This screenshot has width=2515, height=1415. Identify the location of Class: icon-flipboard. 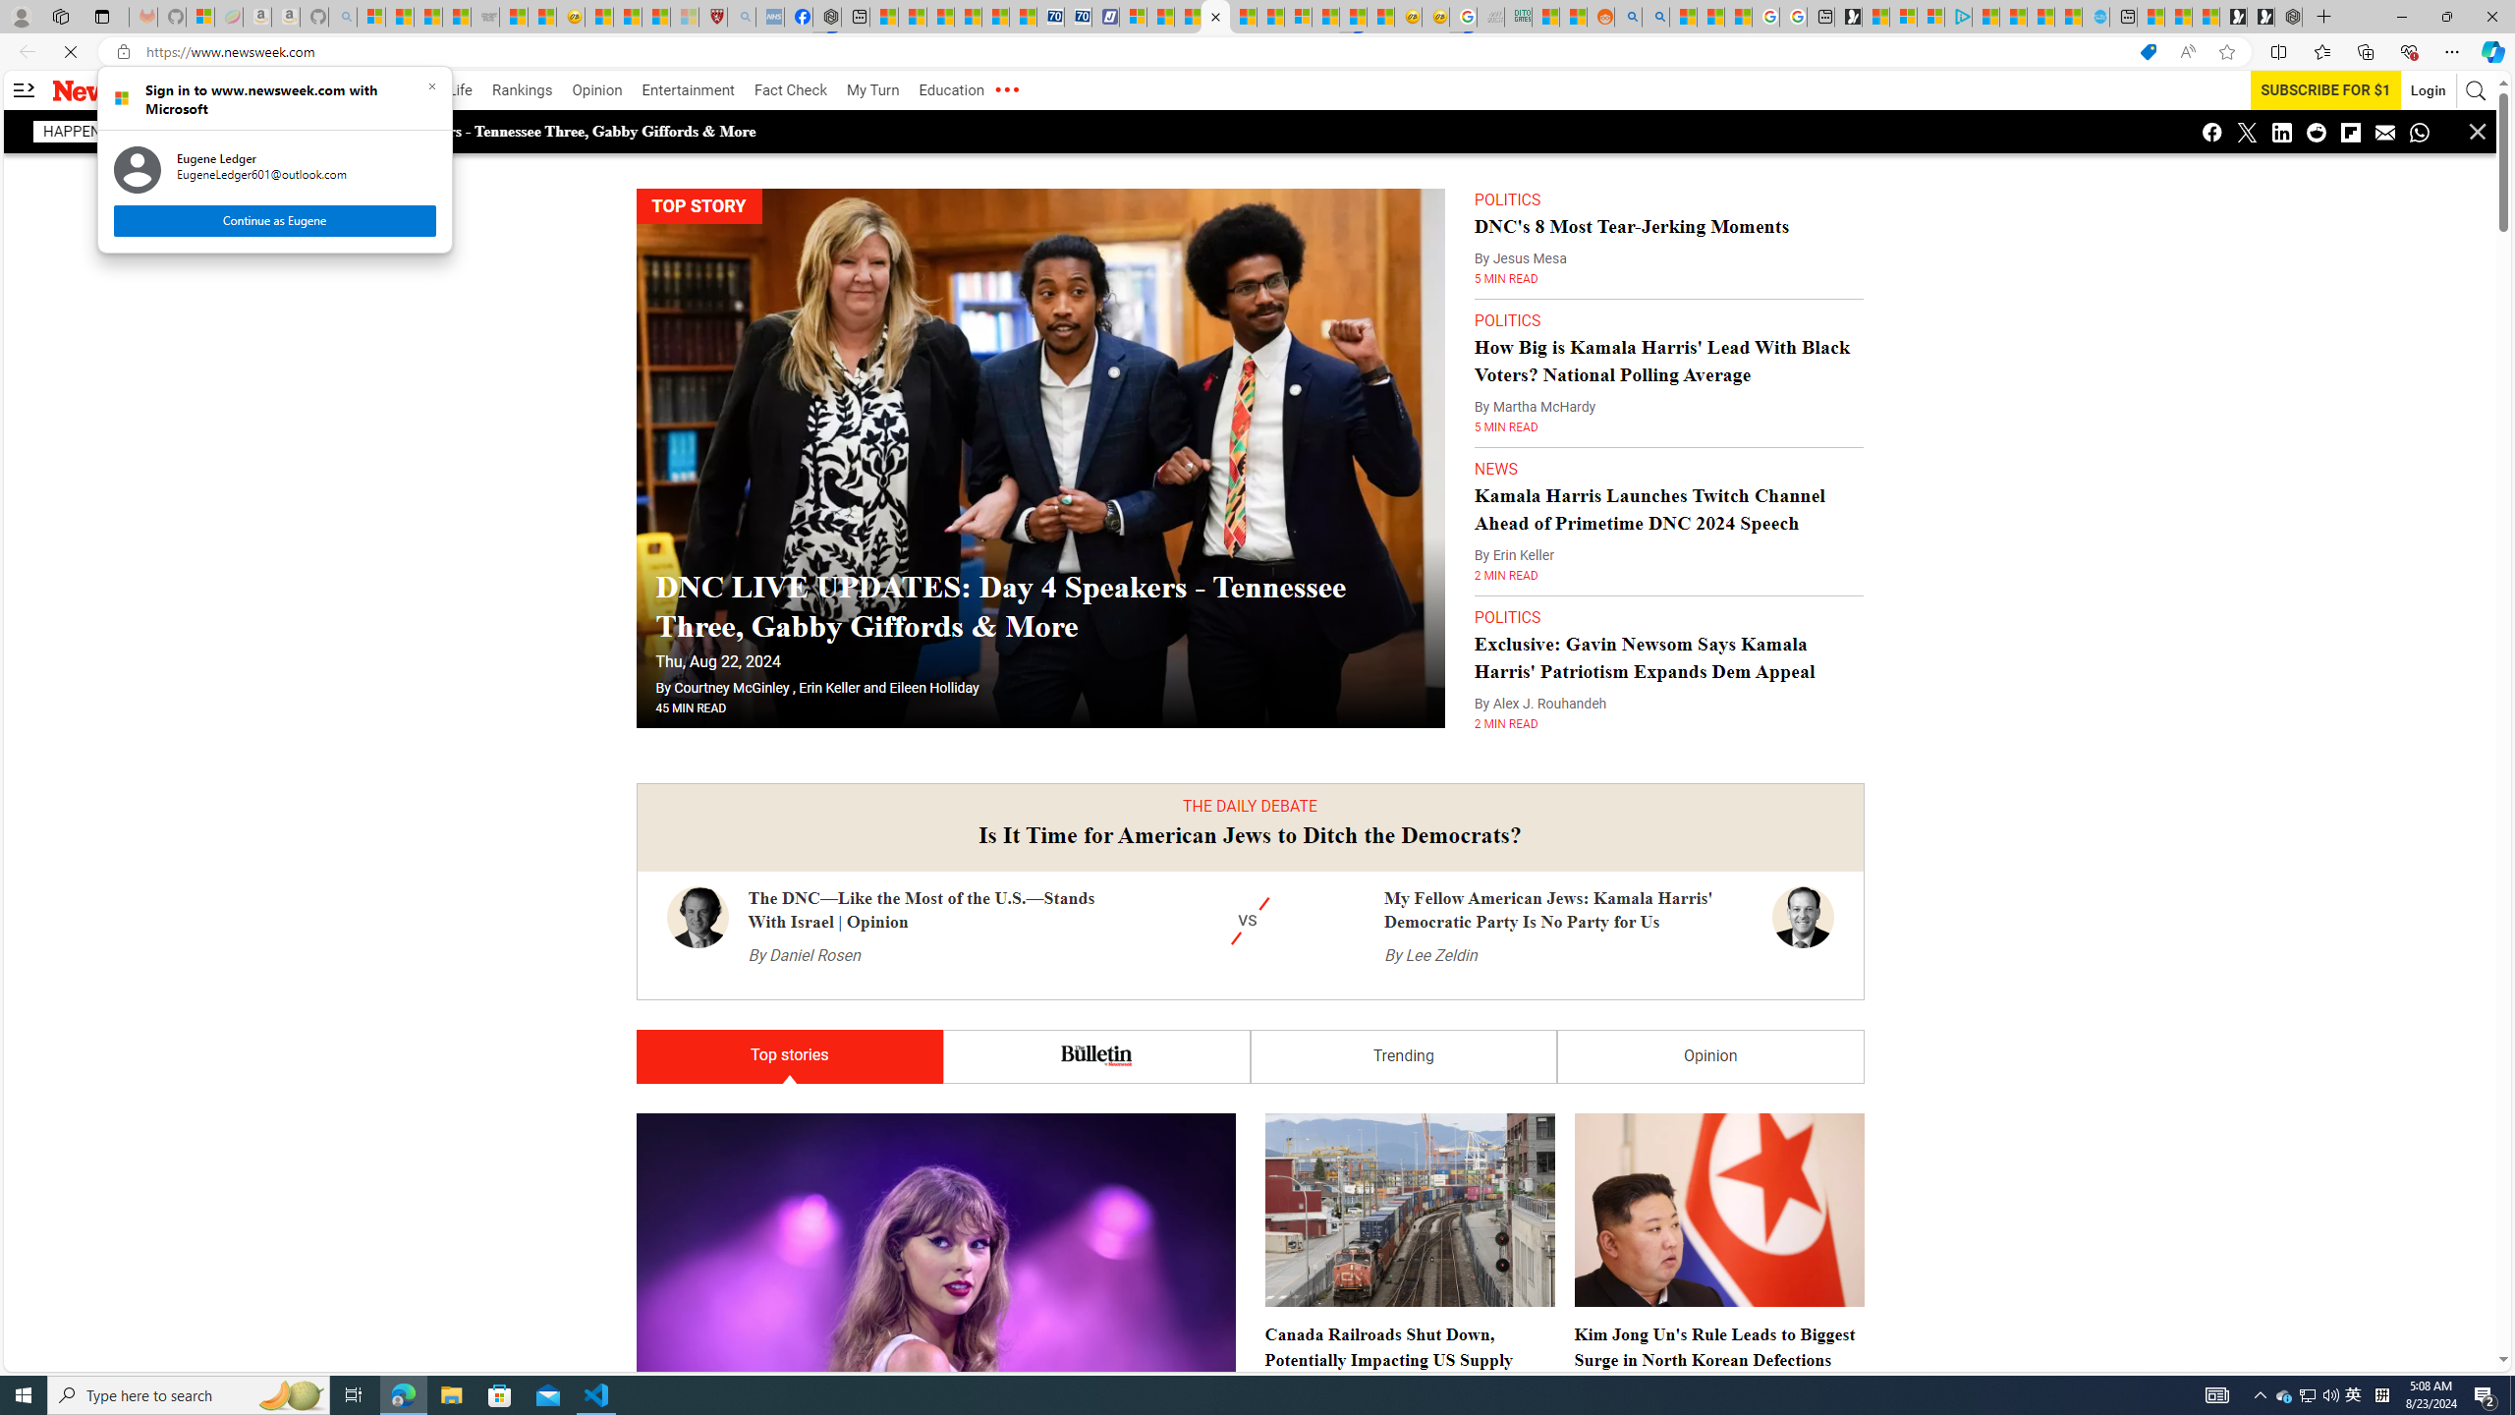
(2351, 132).